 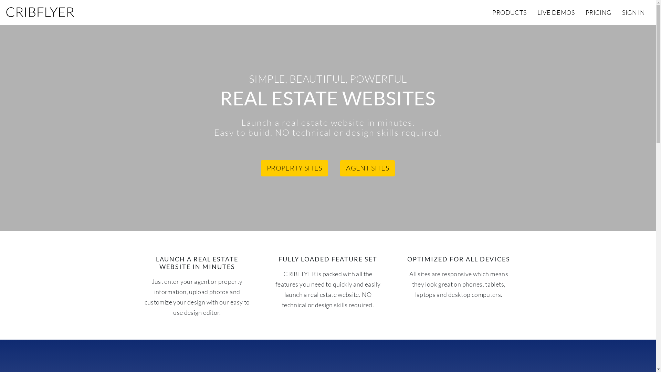 What do you see at coordinates (295, 168) in the screenshot?
I see `PROPERTY SITES` at bounding box center [295, 168].